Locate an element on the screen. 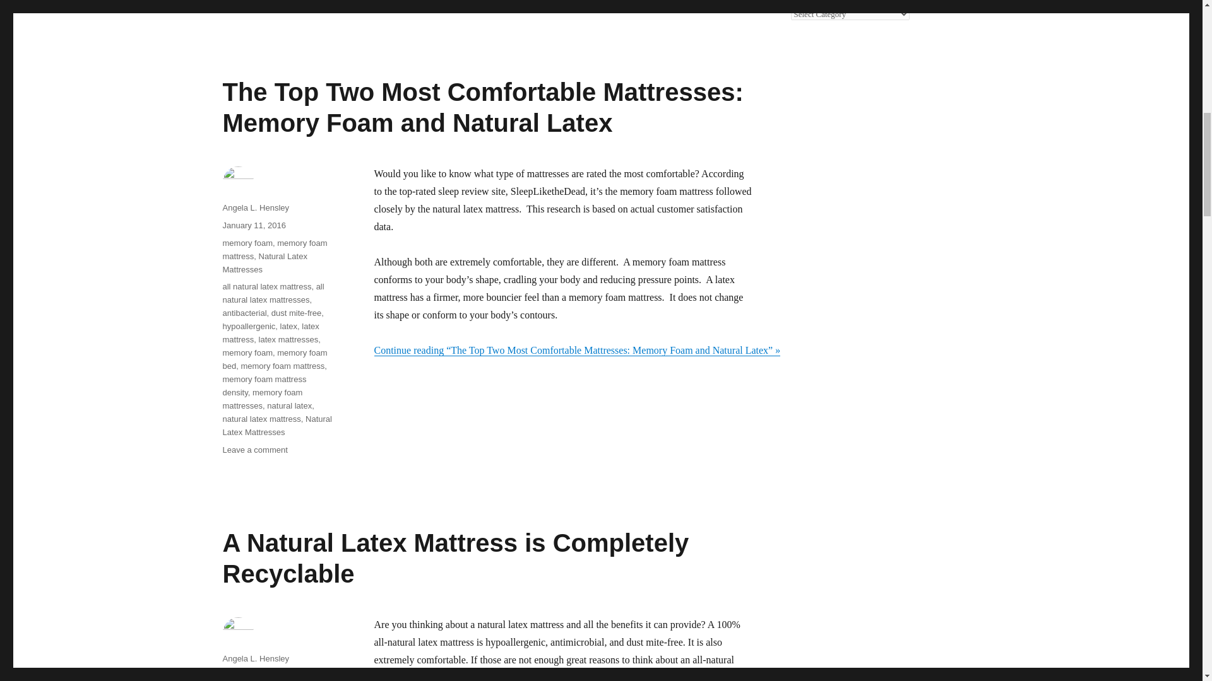 This screenshot has width=1212, height=681. all natural latex mattresses is located at coordinates (273, 293).